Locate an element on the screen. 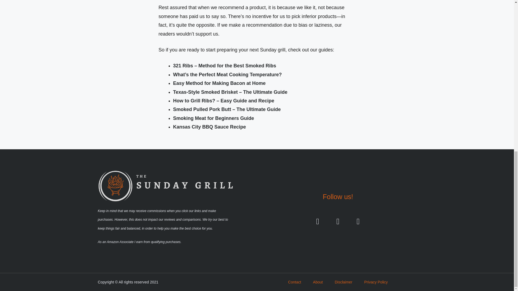  Contact is located at coordinates (294, 282).